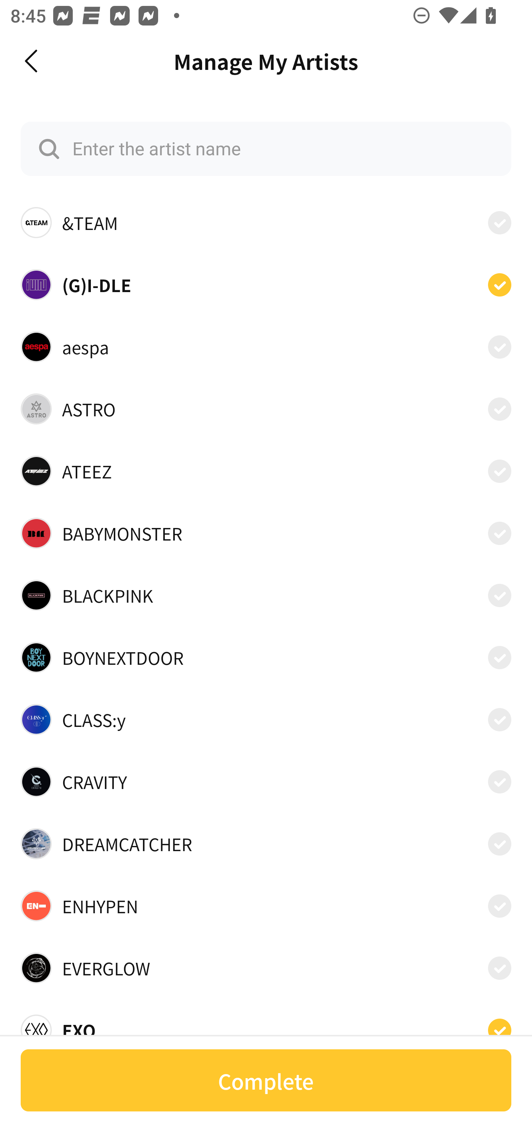 The width and height of the screenshot is (532, 1124). I want to click on ASTRO, so click(266, 409).